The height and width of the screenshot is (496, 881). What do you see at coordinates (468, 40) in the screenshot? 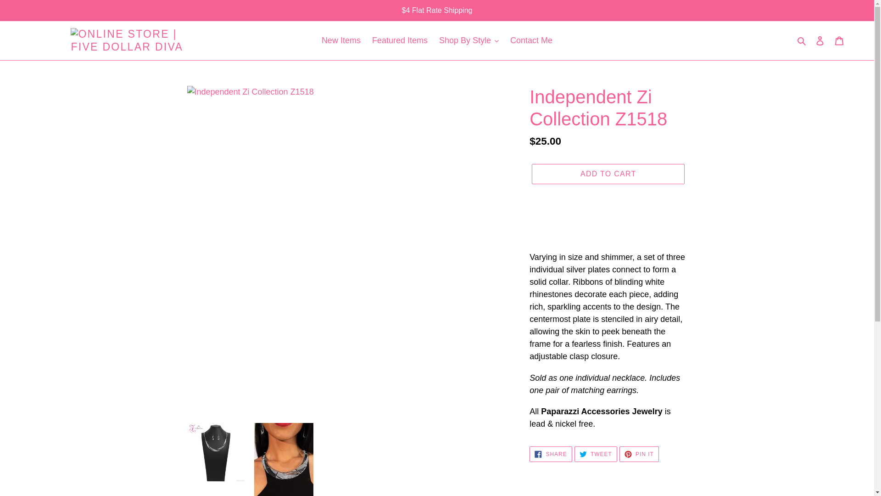
I see `Shop By Style` at bounding box center [468, 40].